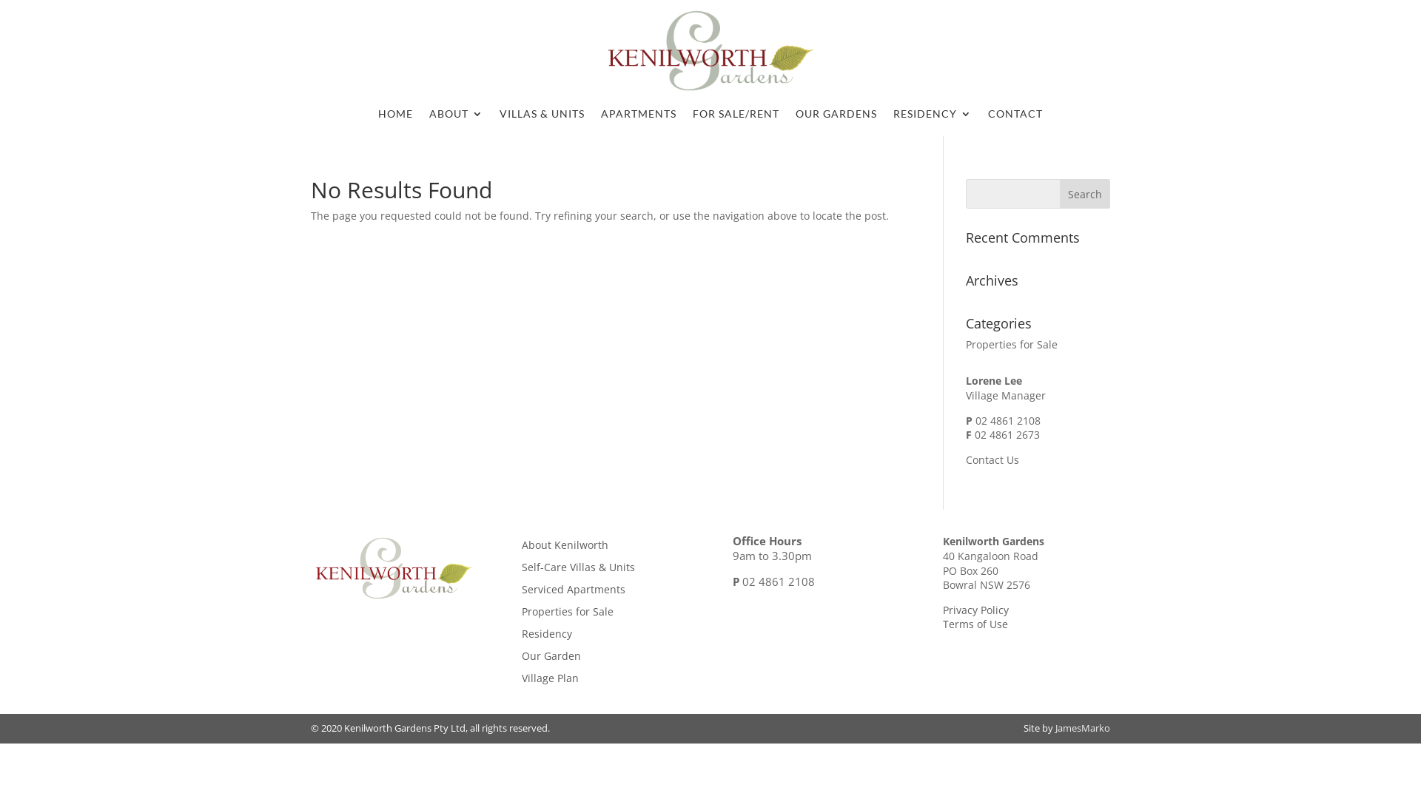  I want to click on Residency, so click(547, 637).